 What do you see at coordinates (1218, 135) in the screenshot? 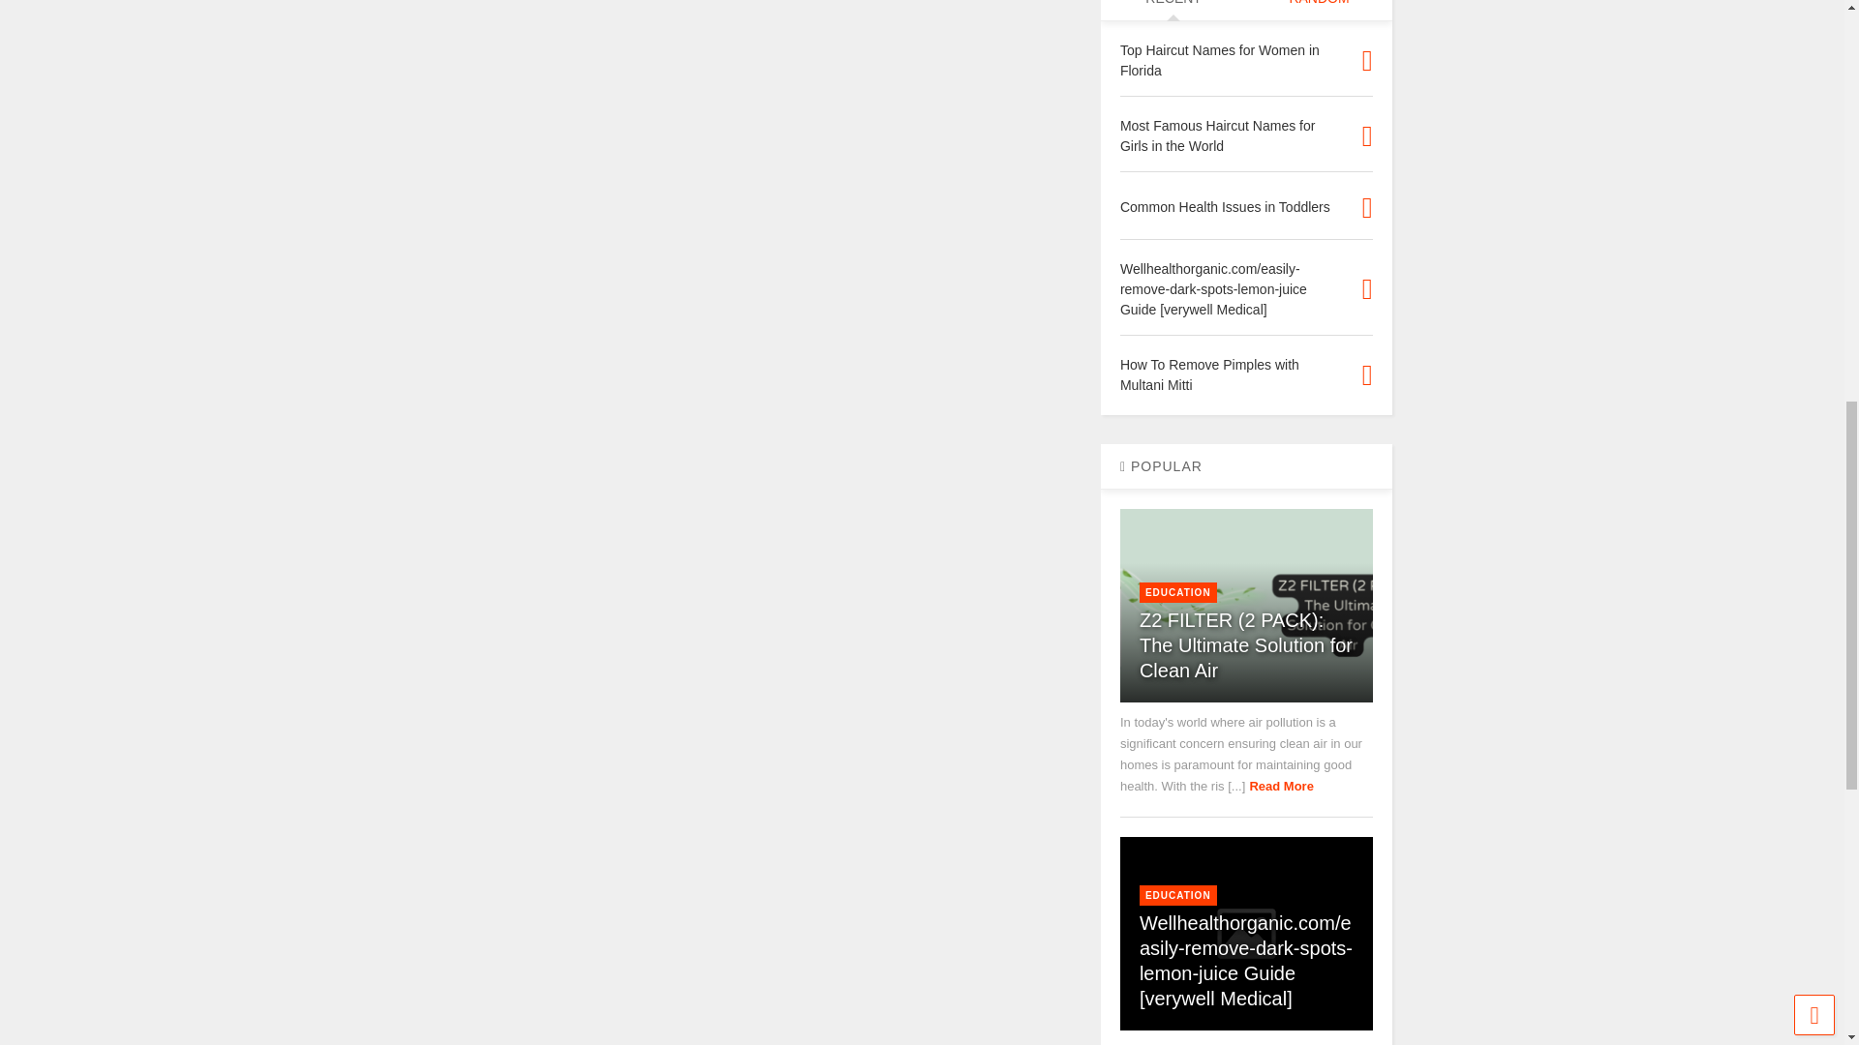
I see `Most Famous Haircut Names for Girls in the World` at bounding box center [1218, 135].